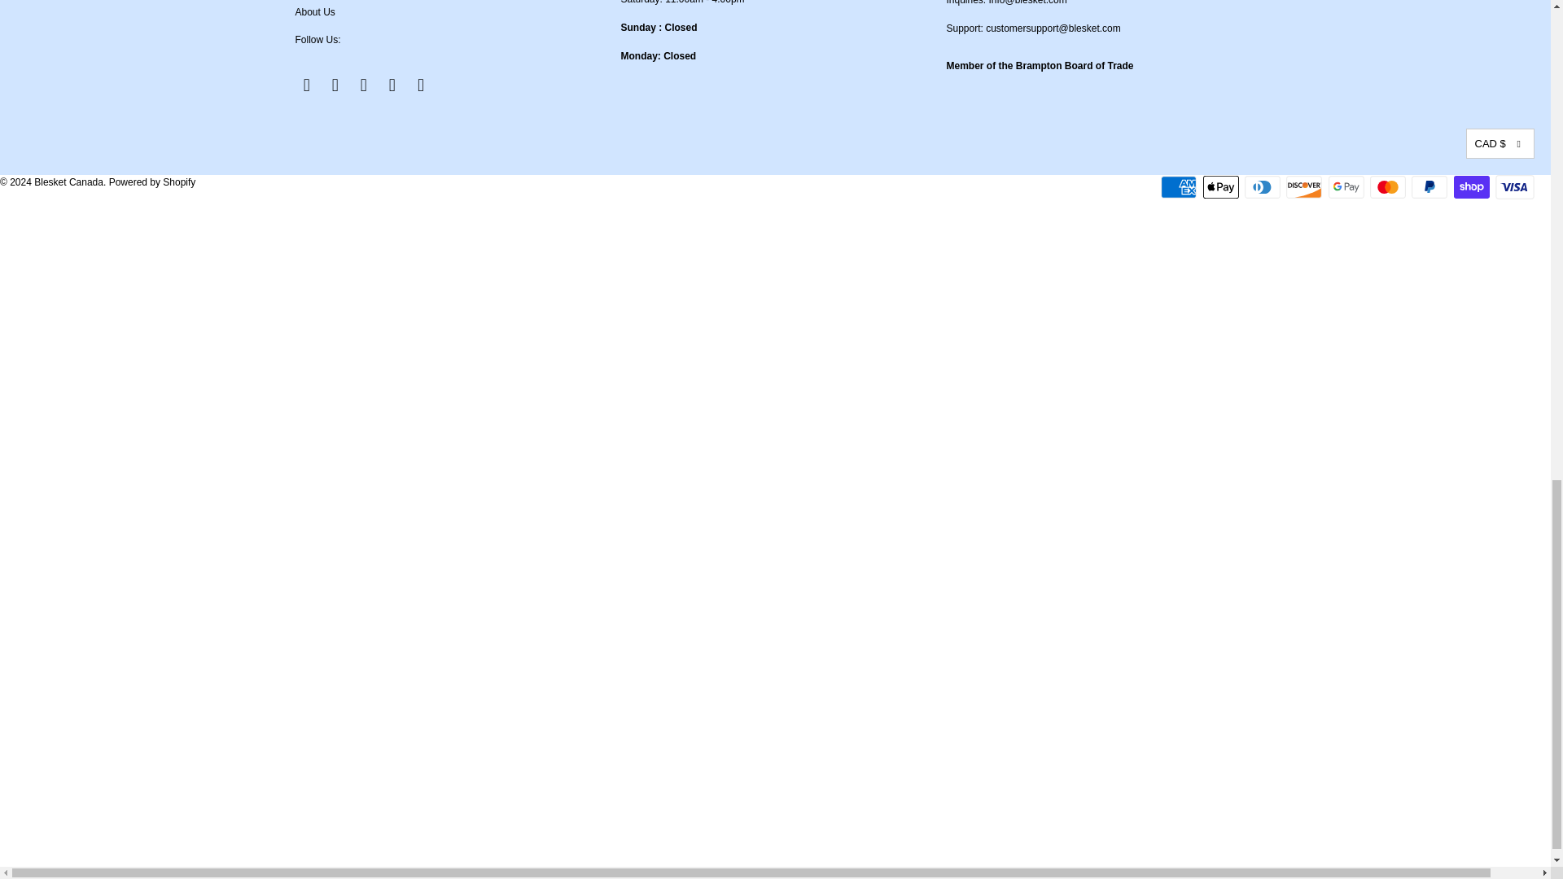 The height and width of the screenshot is (879, 1563). Describe the element at coordinates (306, 85) in the screenshot. I see `Blesket Canada on Facebook` at that location.